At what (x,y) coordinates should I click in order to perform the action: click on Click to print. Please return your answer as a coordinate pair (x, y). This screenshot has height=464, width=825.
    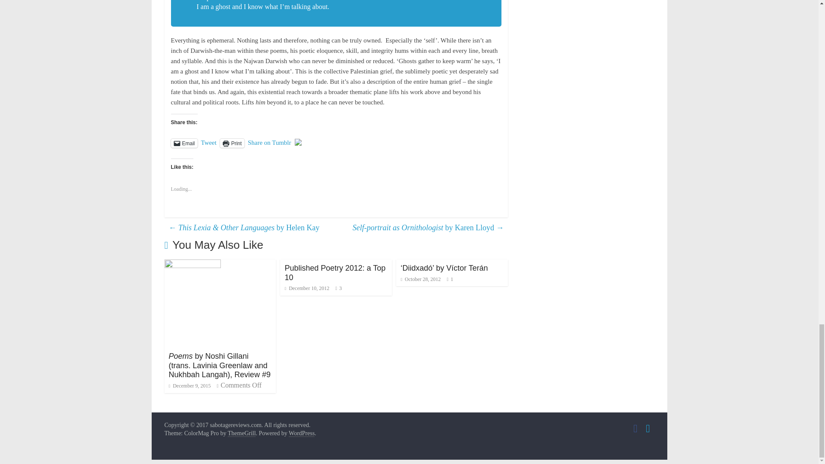
    Looking at the image, I should click on (232, 143).